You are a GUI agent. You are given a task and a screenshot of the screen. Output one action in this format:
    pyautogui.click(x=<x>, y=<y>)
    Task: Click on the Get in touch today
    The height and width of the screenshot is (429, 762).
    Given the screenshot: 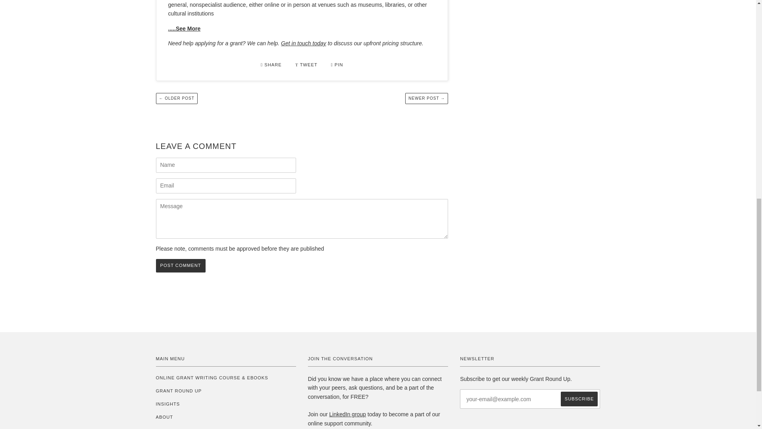 What is the action you would take?
    pyautogui.click(x=303, y=43)
    